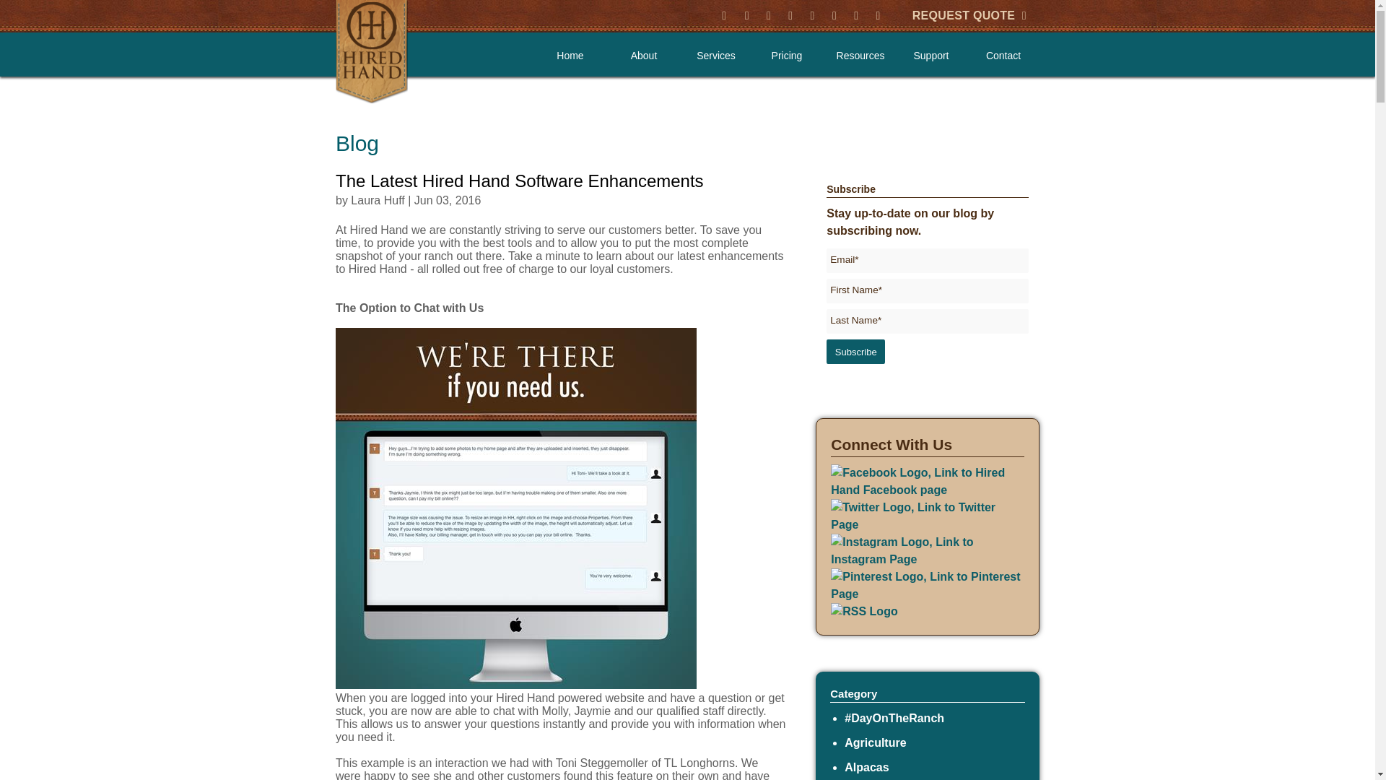 The width and height of the screenshot is (1386, 780). I want to click on RSS Logo, so click(863, 610).